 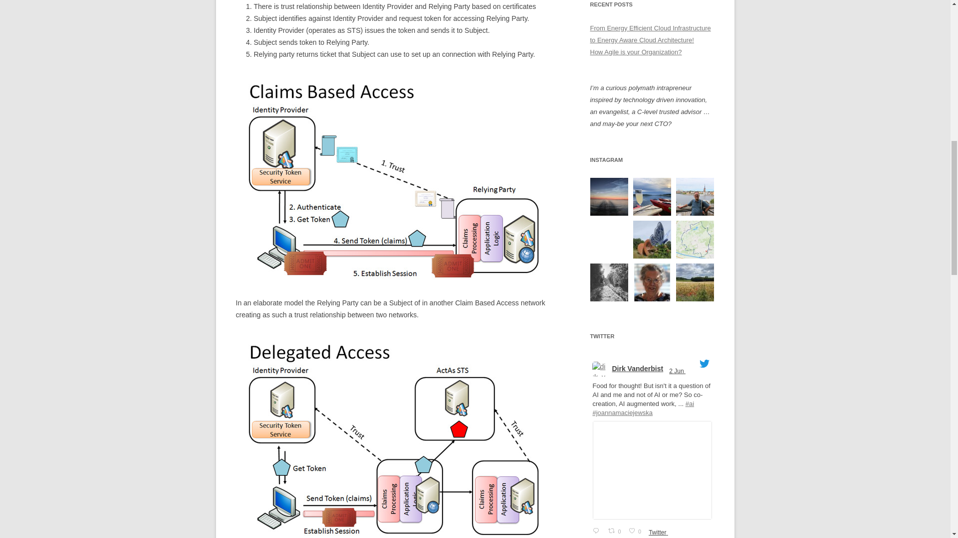 What do you see at coordinates (695, 197) in the screenshot?
I see `Stockholm` at bounding box center [695, 197].